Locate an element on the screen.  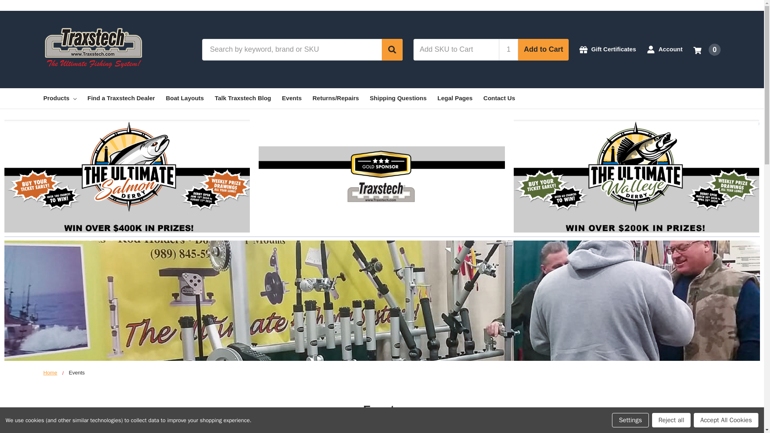
Account is located at coordinates (664, 50).